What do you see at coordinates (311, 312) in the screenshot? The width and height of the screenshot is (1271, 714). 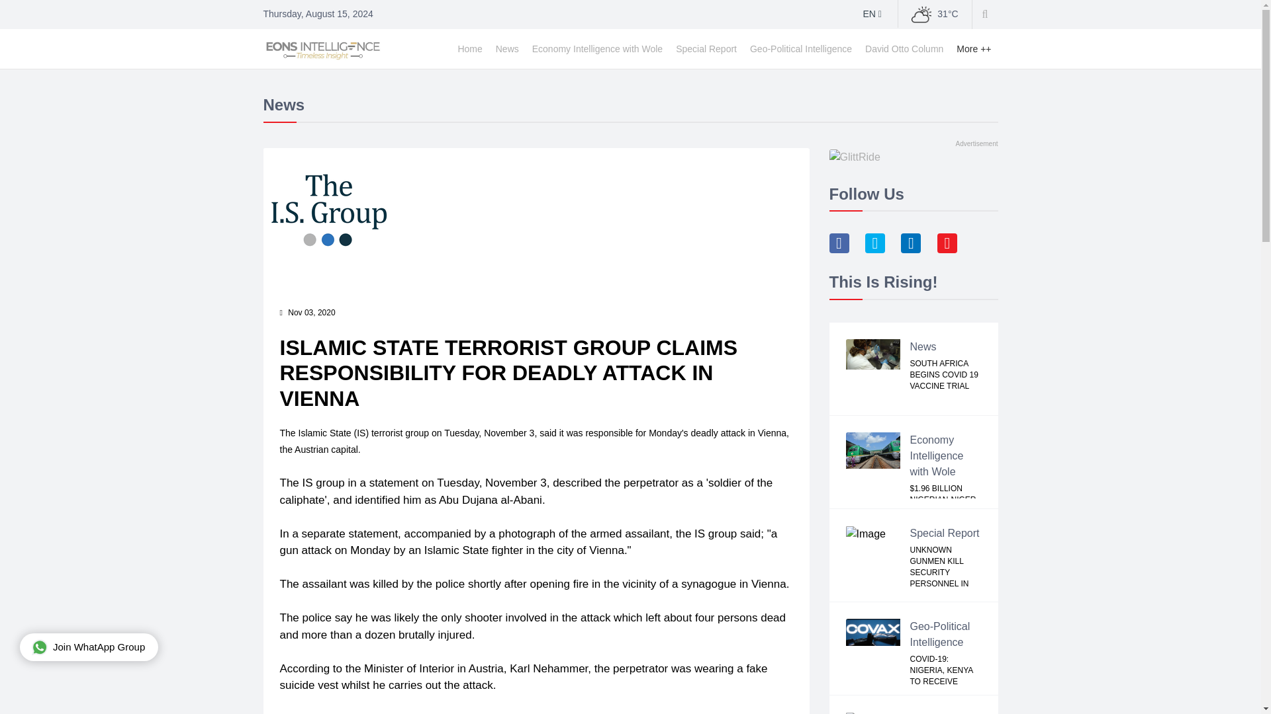 I see `Nov 03, 2020` at bounding box center [311, 312].